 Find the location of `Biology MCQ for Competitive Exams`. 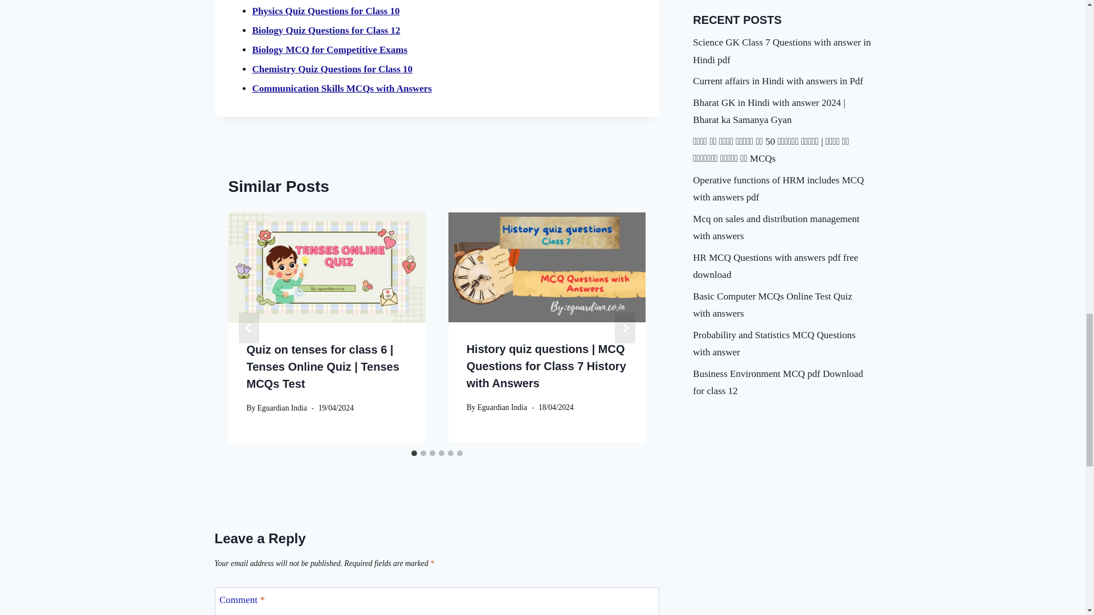

Biology MCQ for Competitive Exams is located at coordinates (329, 50).